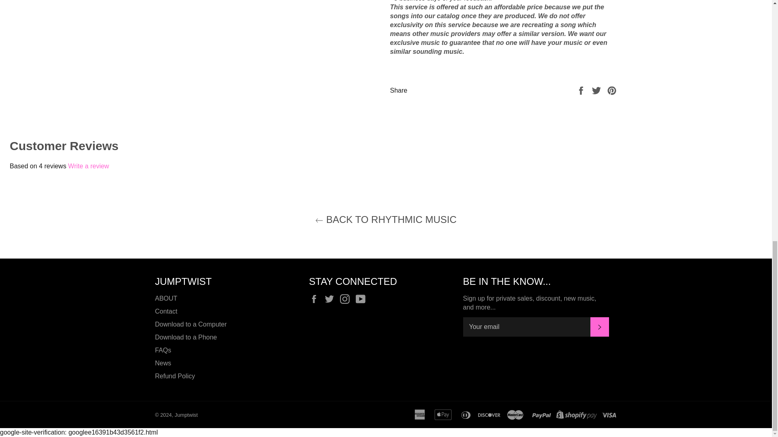 The width and height of the screenshot is (778, 437). I want to click on Jumptwist  on Twitter, so click(331, 299).